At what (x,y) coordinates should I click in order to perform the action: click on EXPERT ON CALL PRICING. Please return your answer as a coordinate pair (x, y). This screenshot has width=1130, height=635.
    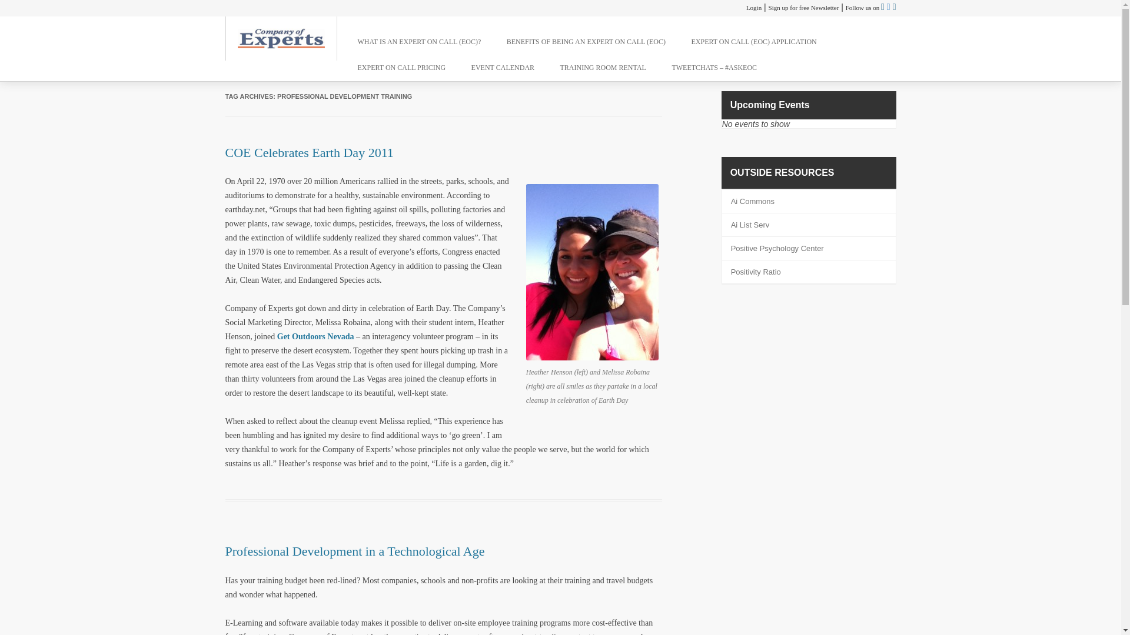
    Looking at the image, I should click on (402, 67).